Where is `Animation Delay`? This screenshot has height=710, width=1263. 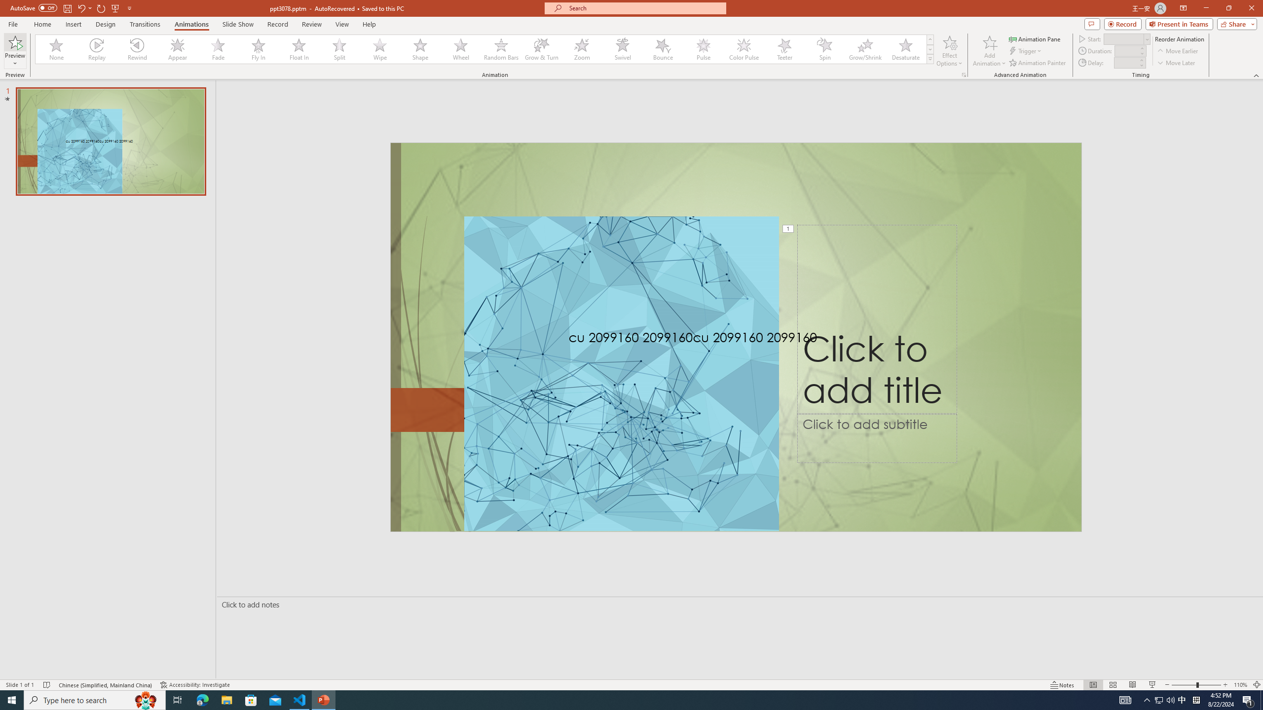 Animation Delay is located at coordinates (1125, 63).